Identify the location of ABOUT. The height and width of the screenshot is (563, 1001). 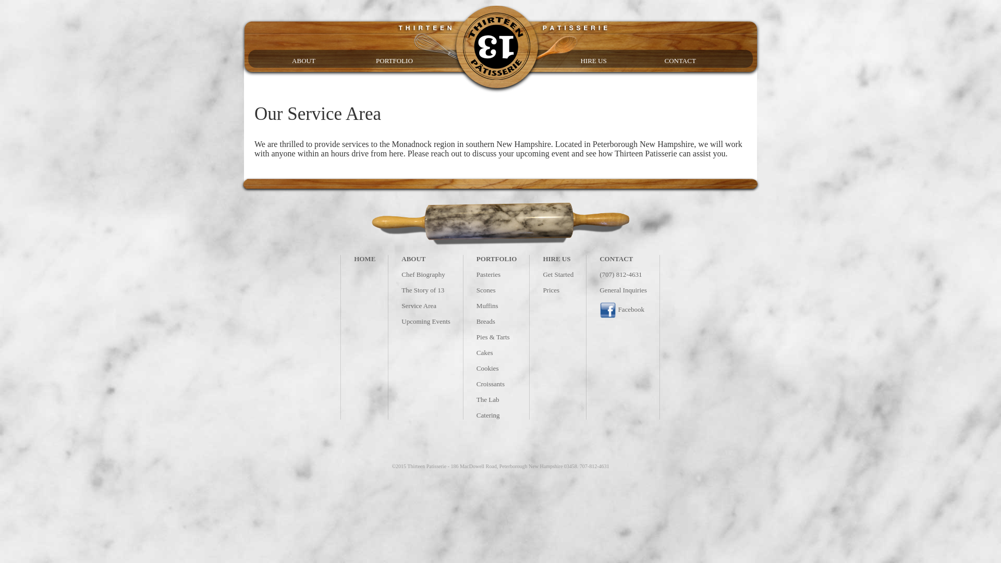
(413, 259).